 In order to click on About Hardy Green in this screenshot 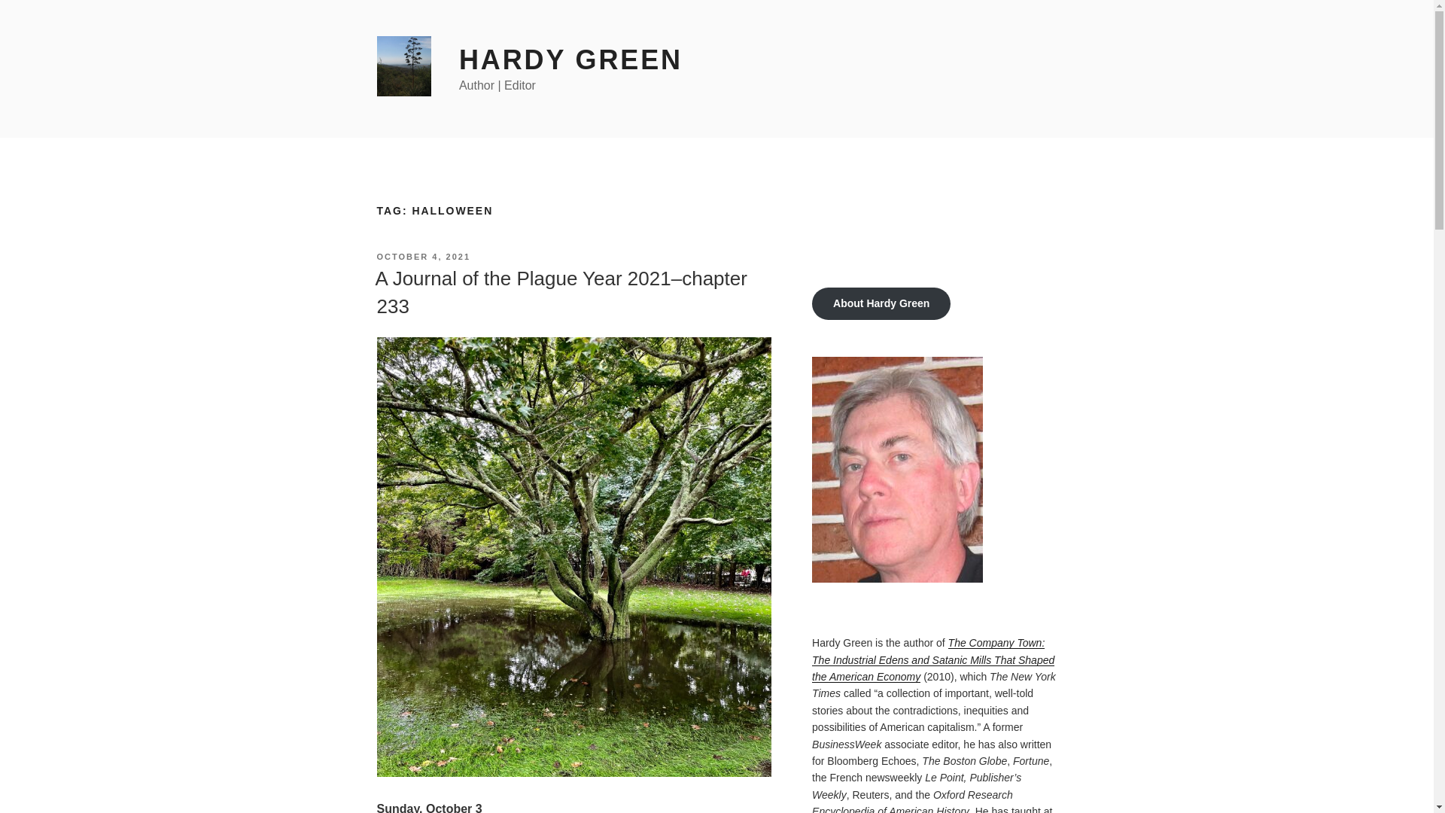, I will do `click(881, 304)`.